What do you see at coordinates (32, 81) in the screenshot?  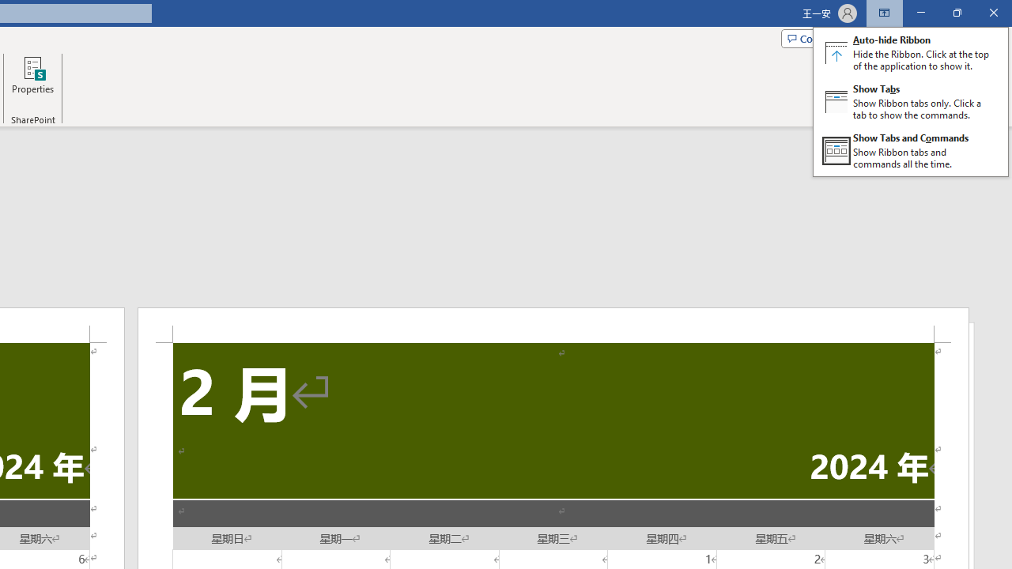 I see `Properties` at bounding box center [32, 81].